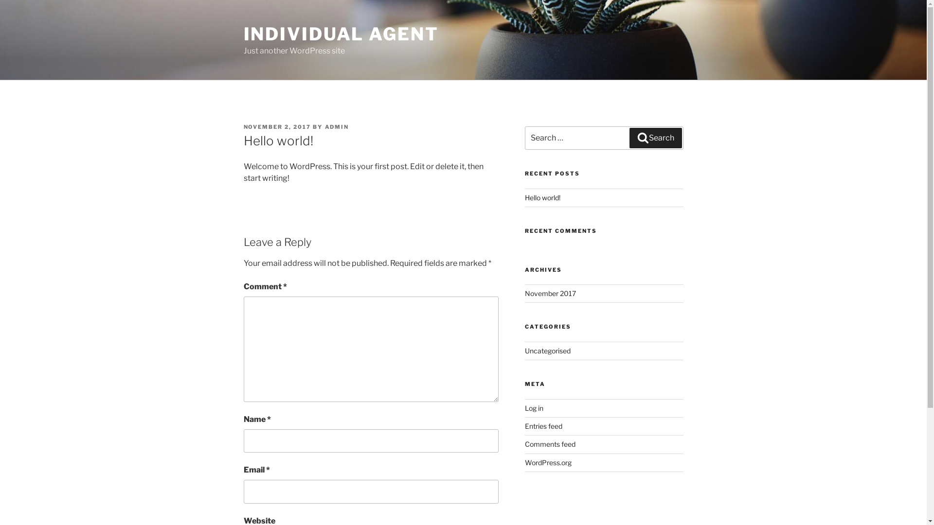  I want to click on Uncategorised, so click(548, 351).